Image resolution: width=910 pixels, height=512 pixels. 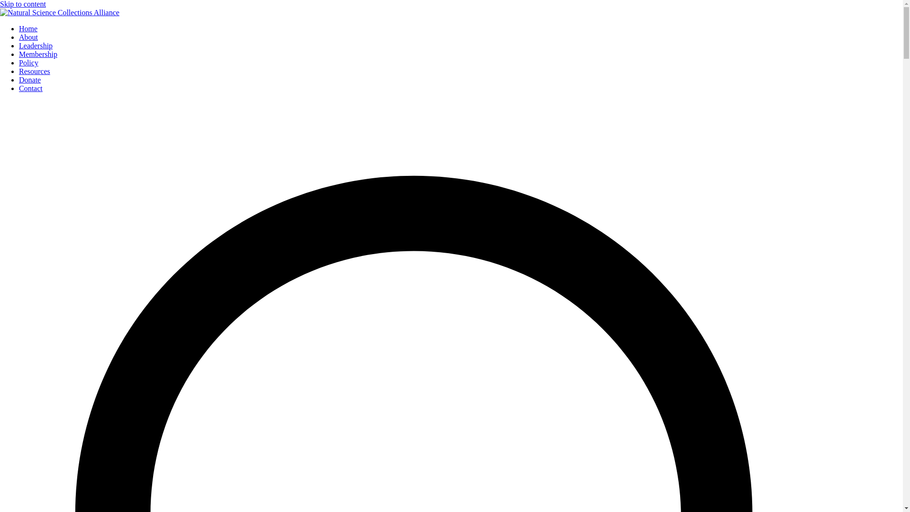 I want to click on Resources, so click(x=34, y=71).